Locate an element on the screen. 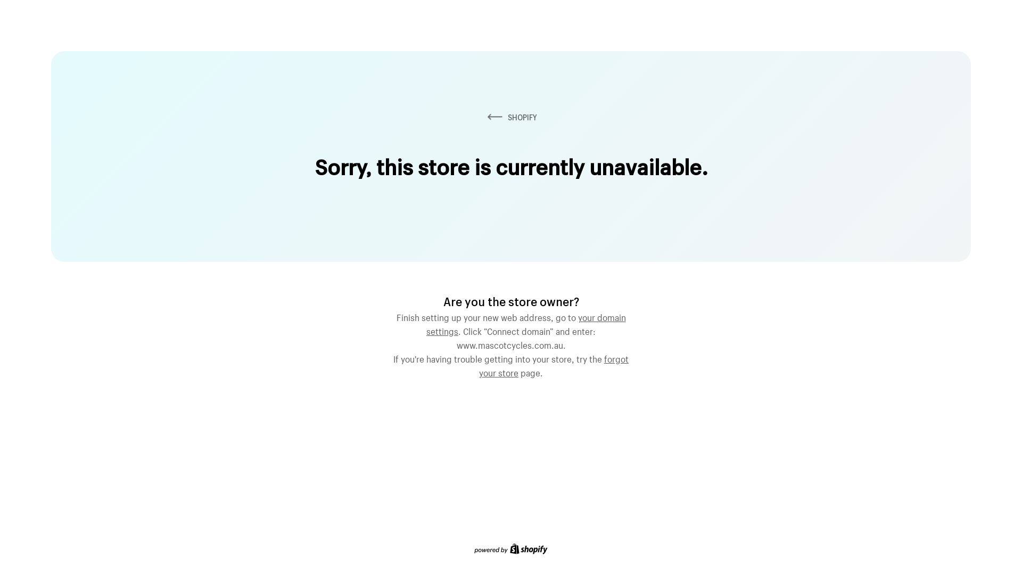  your domain settings is located at coordinates (526, 323).